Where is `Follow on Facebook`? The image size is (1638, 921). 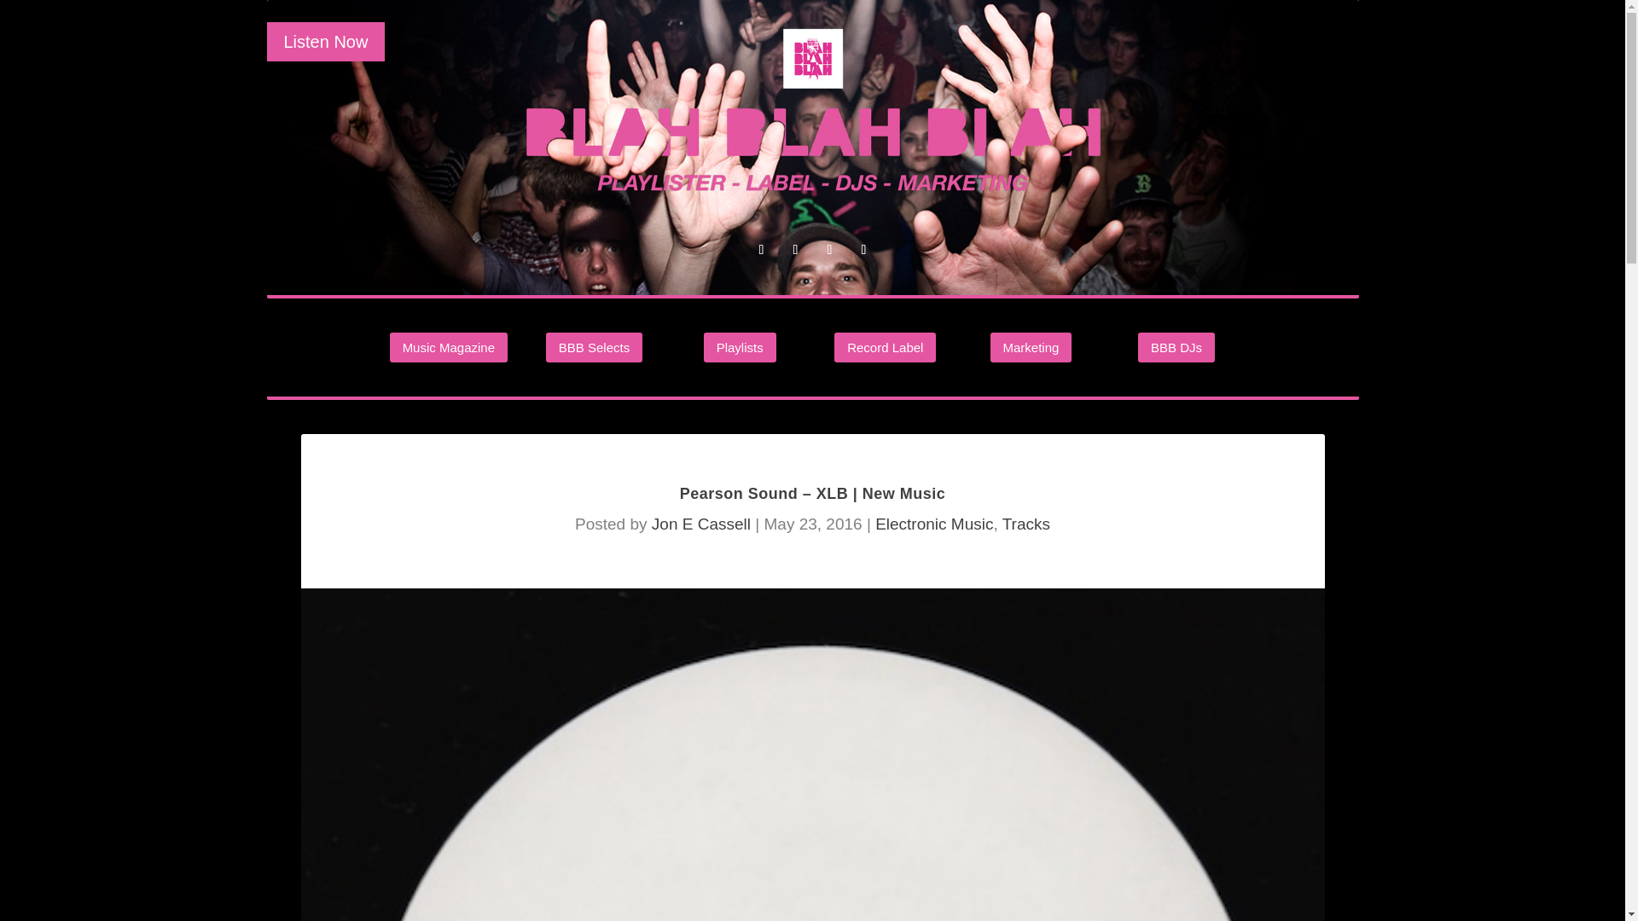 Follow on Facebook is located at coordinates (863, 249).